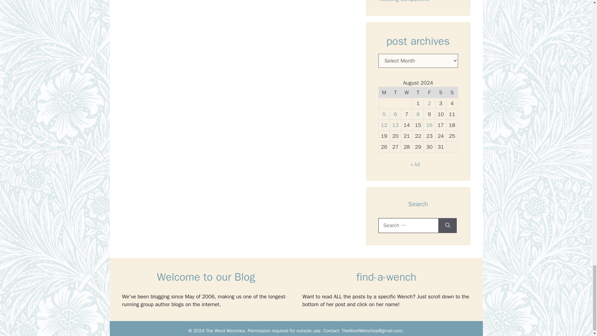 This screenshot has height=336, width=597. What do you see at coordinates (407, 92) in the screenshot?
I see `Wednesday` at bounding box center [407, 92].